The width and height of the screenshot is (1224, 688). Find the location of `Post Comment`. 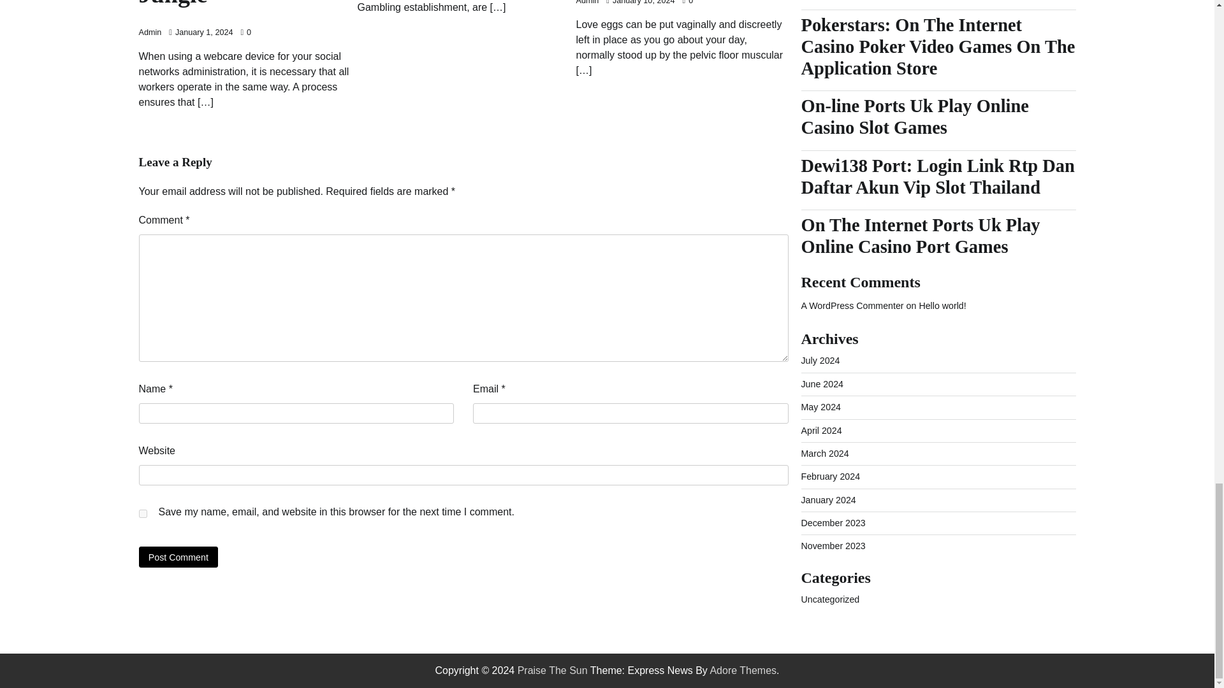

Post Comment is located at coordinates (178, 557).